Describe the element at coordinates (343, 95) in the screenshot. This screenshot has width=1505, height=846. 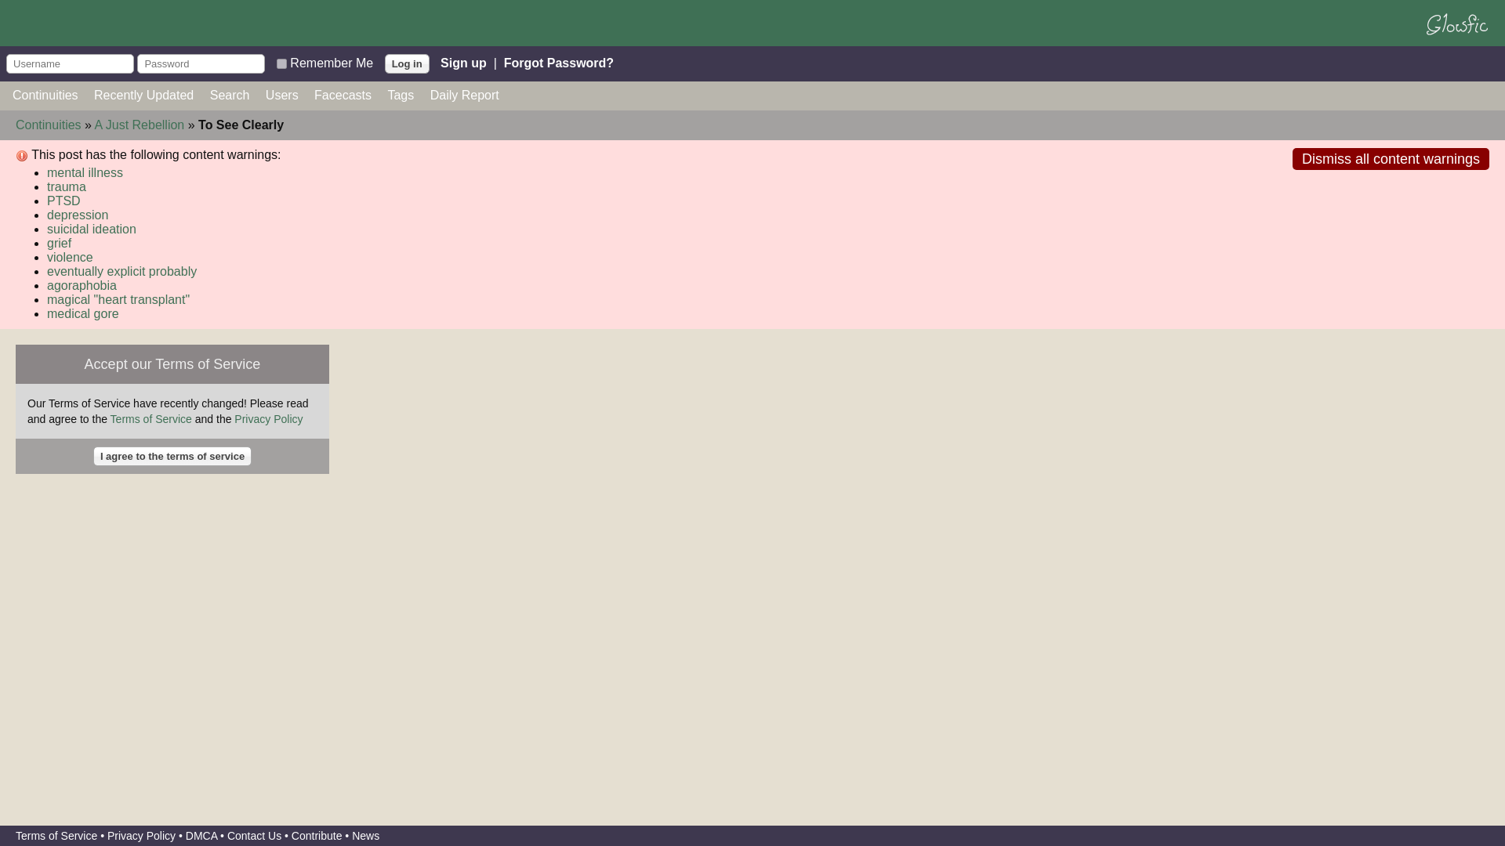
I see `Facecasts` at that location.